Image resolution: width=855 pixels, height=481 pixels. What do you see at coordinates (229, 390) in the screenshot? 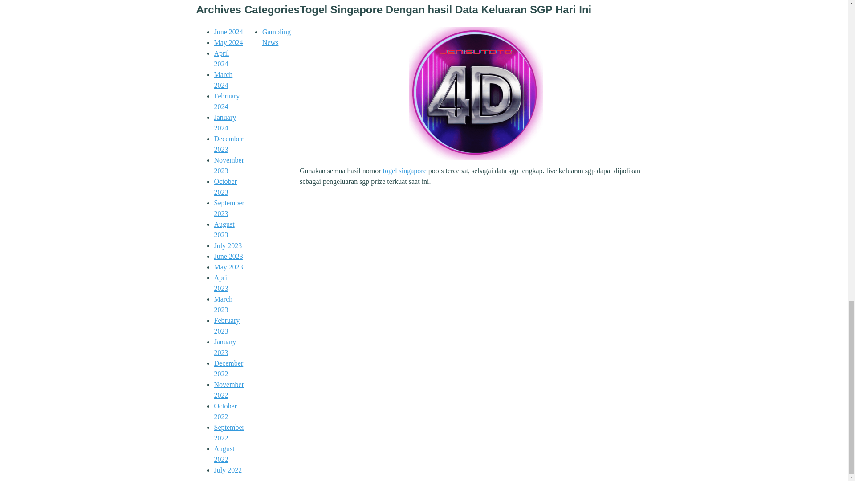
I see `November 2022` at bounding box center [229, 390].